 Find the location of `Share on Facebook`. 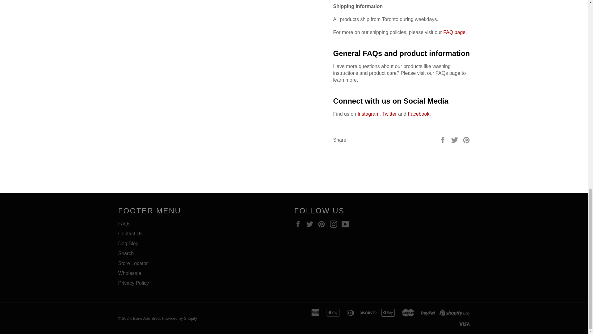

Share on Facebook is located at coordinates (444, 139).